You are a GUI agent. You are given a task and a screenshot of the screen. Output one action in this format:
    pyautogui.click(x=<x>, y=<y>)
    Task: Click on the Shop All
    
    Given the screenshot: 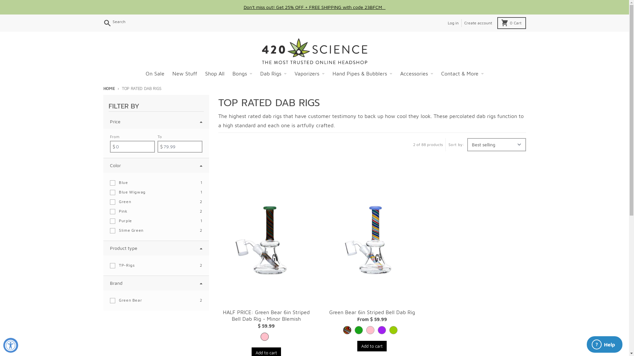 What is the action you would take?
    pyautogui.click(x=215, y=74)
    